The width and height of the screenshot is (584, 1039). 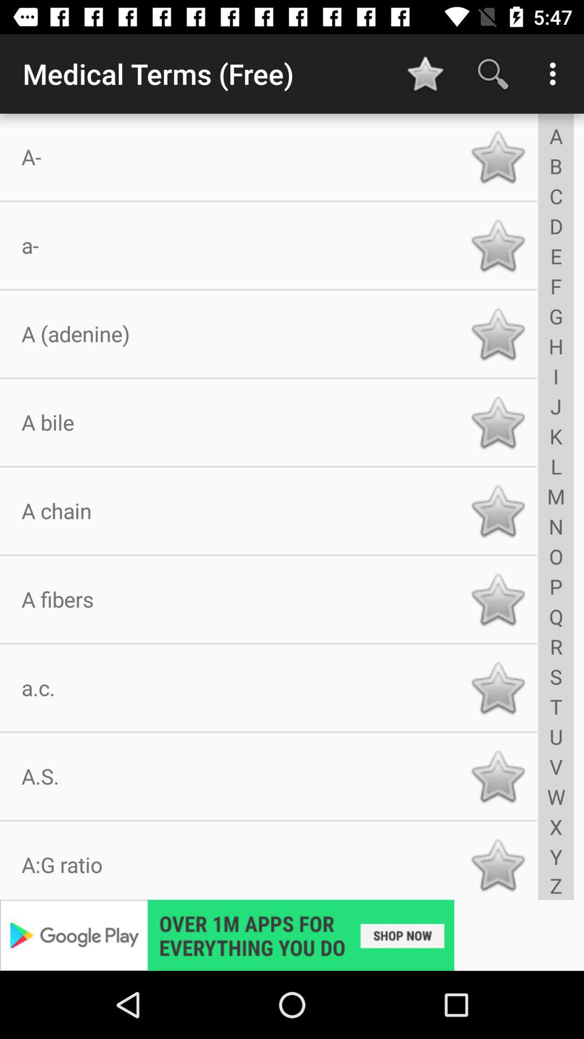 I want to click on favorite a chain, so click(x=497, y=511).